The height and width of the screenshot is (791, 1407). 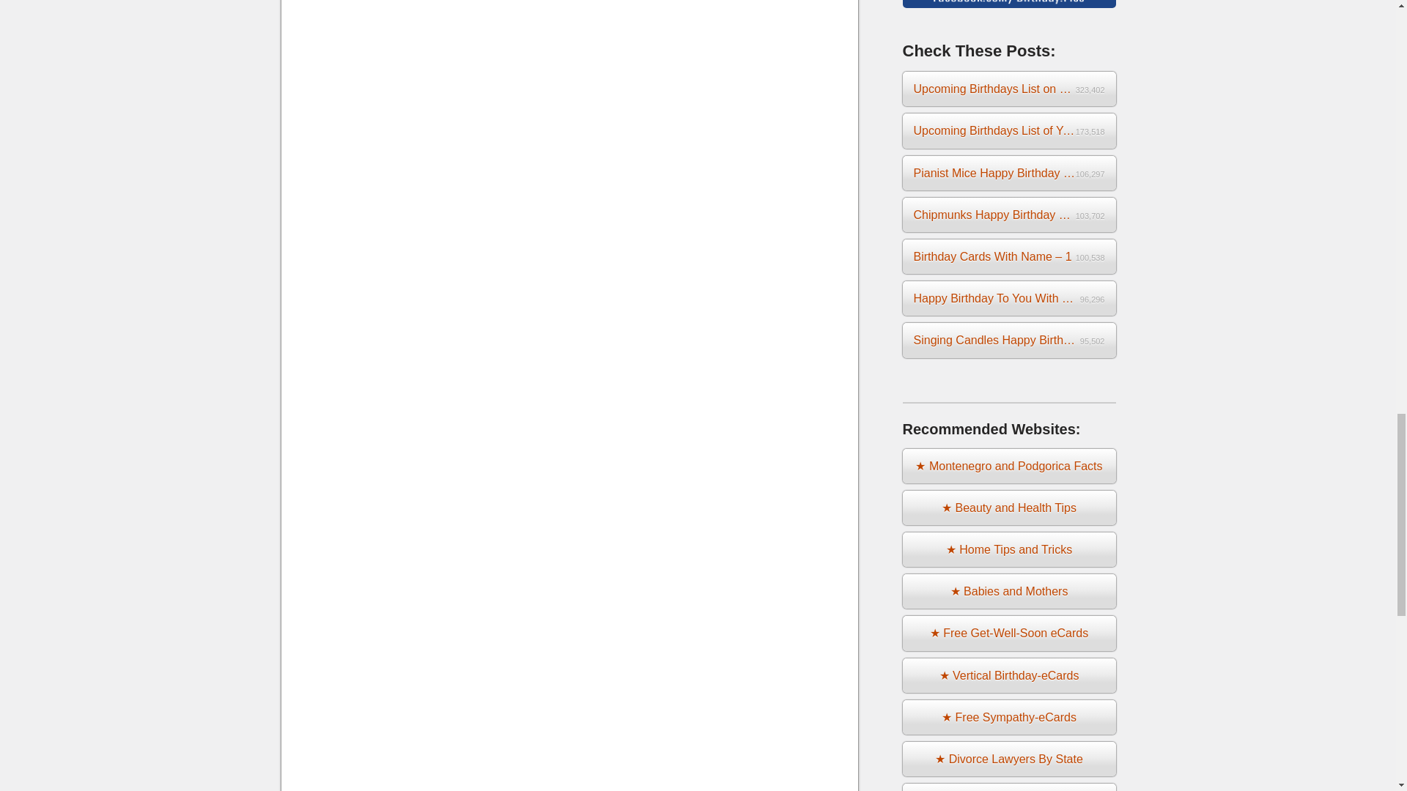 I want to click on Upcoming Birthdays List on Facebook 2024, so click(x=1009, y=89).